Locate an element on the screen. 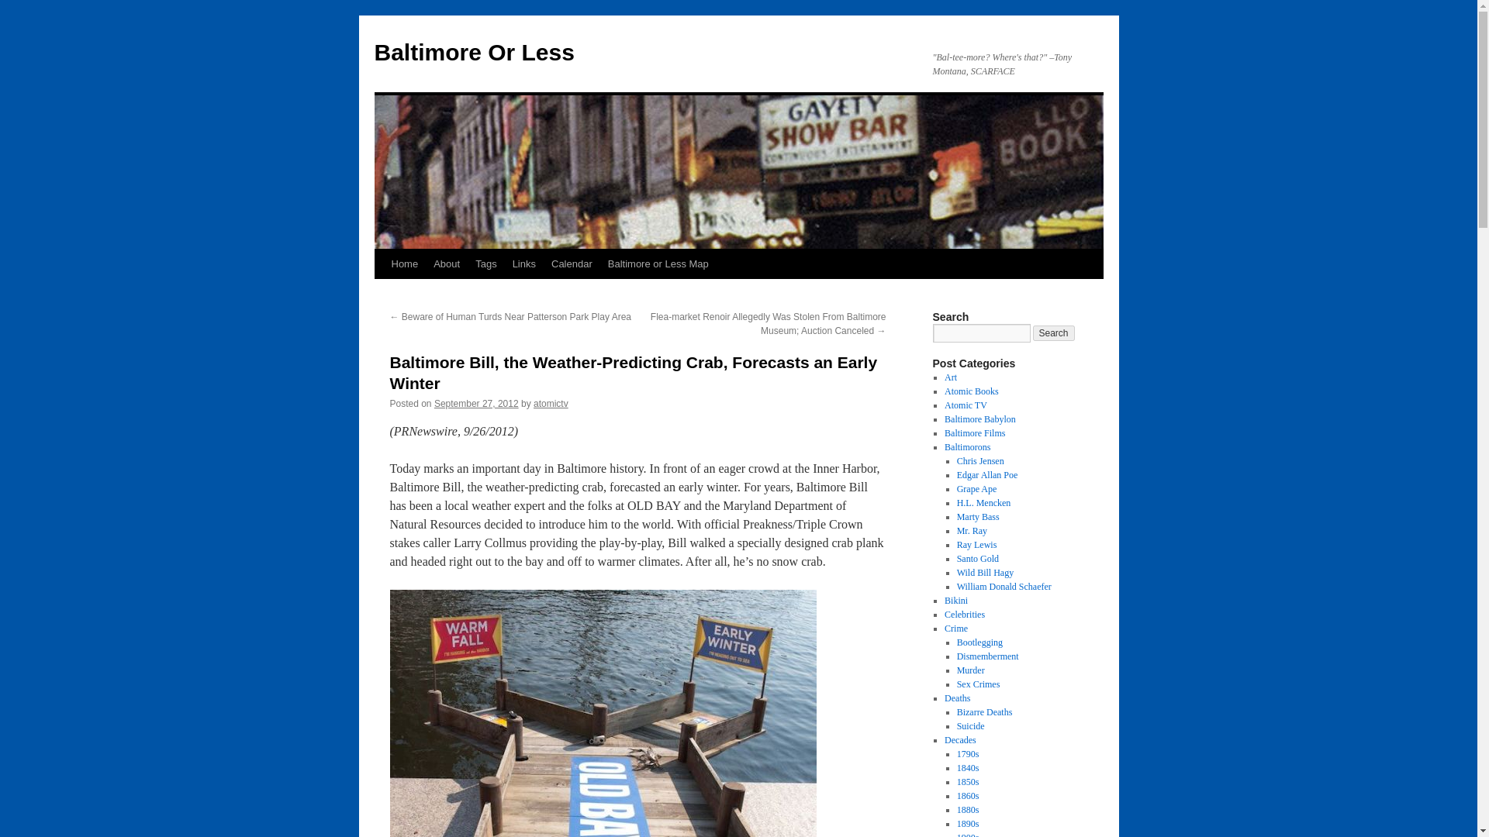 The width and height of the screenshot is (1489, 837). Art is located at coordinates (951, 377).